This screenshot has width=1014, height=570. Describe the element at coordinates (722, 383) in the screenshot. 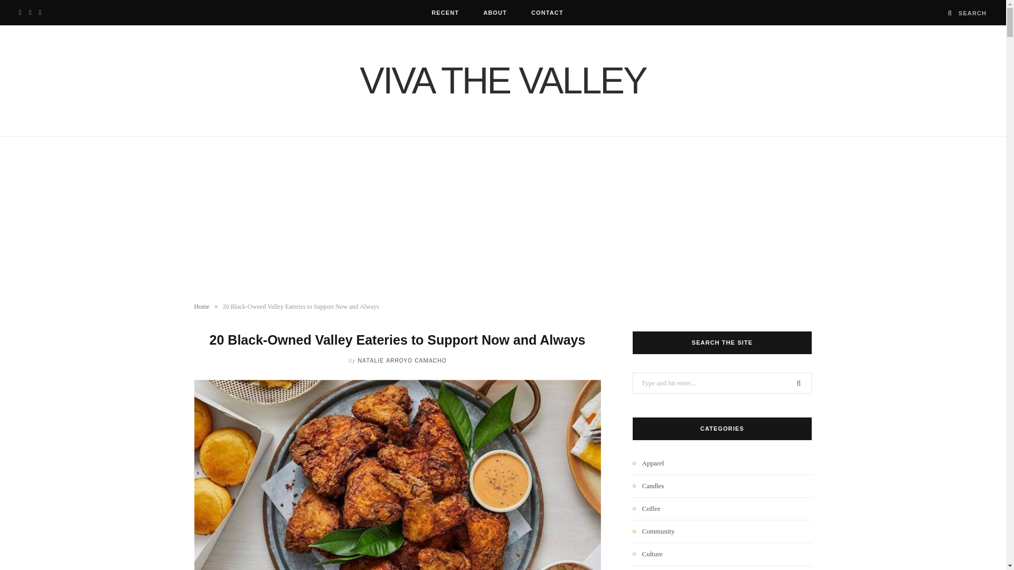

I see `Search for:` at that location.